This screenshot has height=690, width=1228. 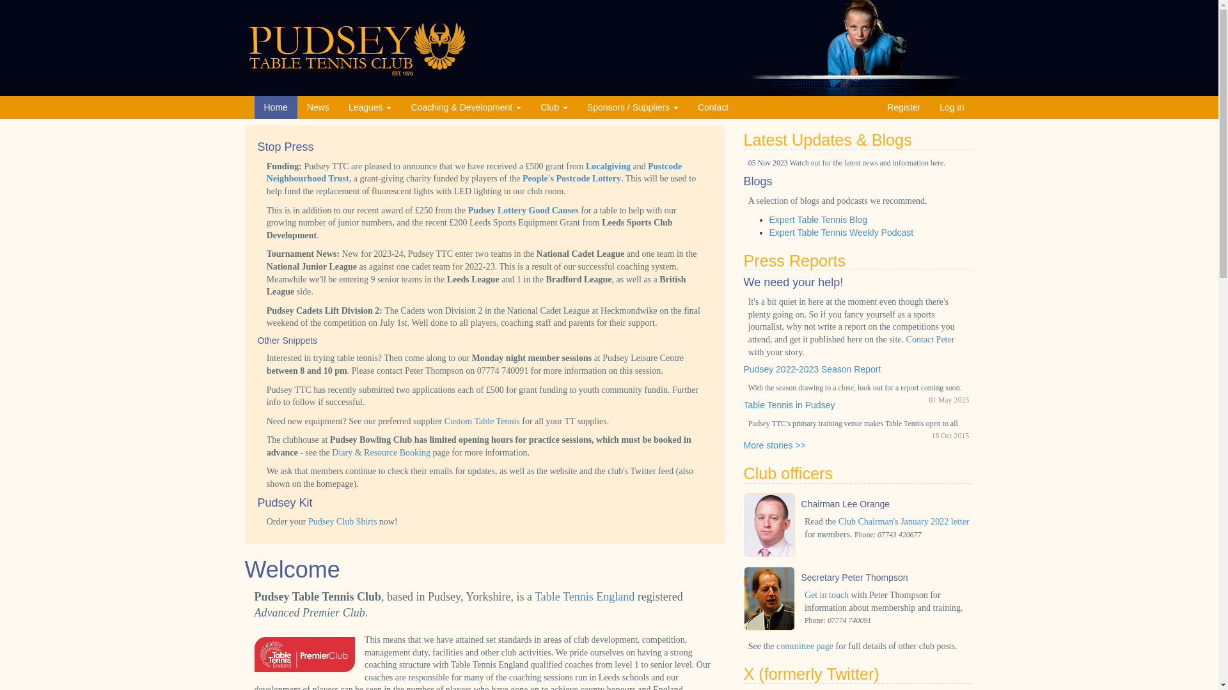 I want to click on Localgiving, so click(x=608, y=166).